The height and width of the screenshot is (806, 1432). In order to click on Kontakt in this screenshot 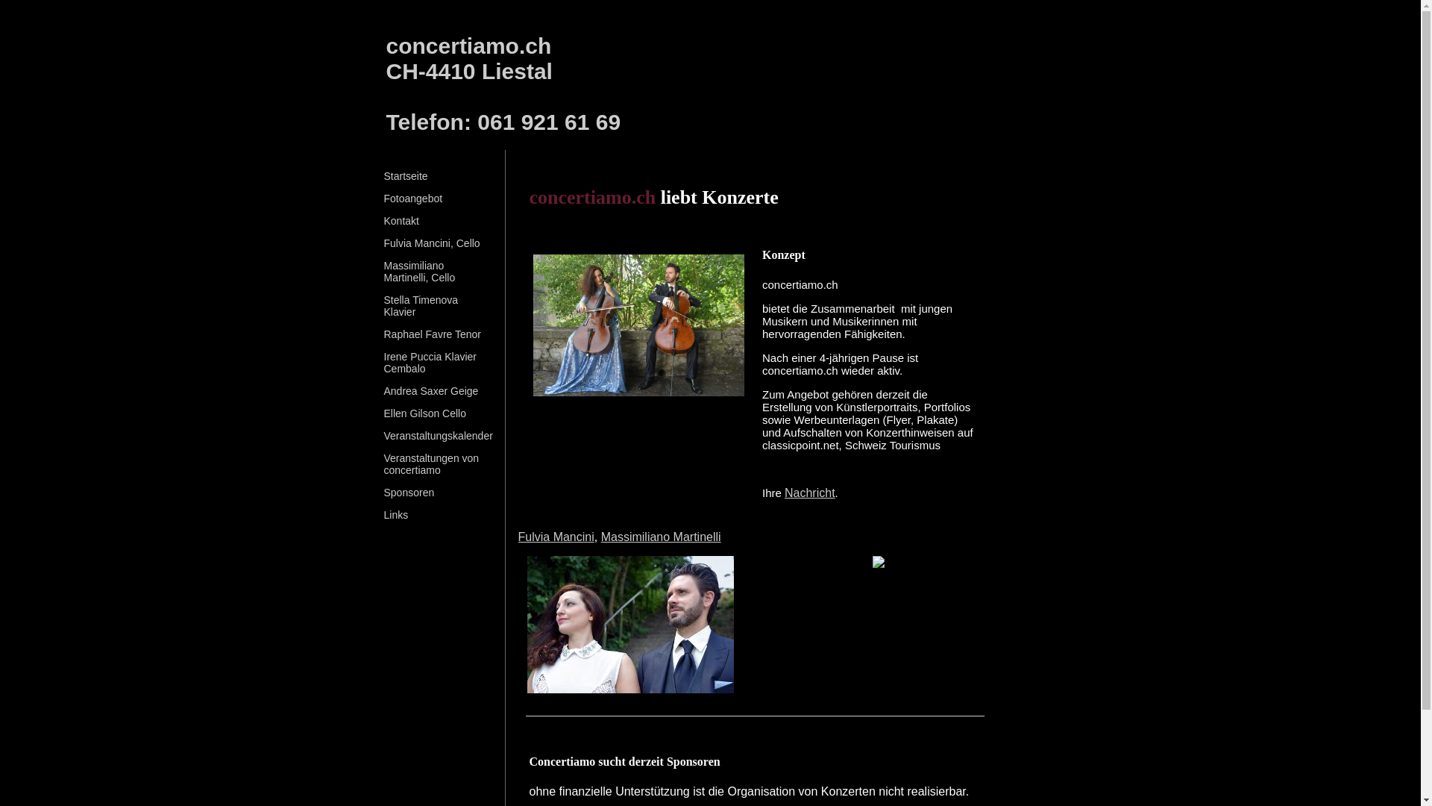, I will do `click(401, 226)`.